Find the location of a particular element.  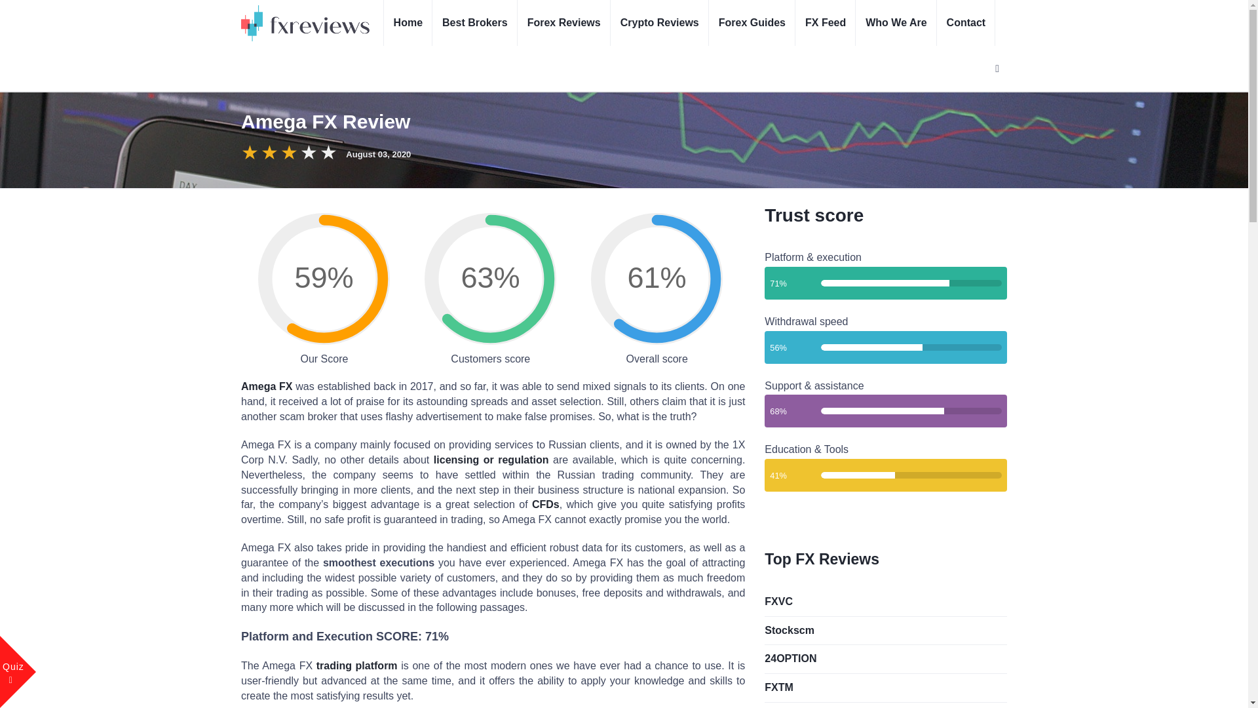

licensing or regulation is located at coordinates (491, 460).